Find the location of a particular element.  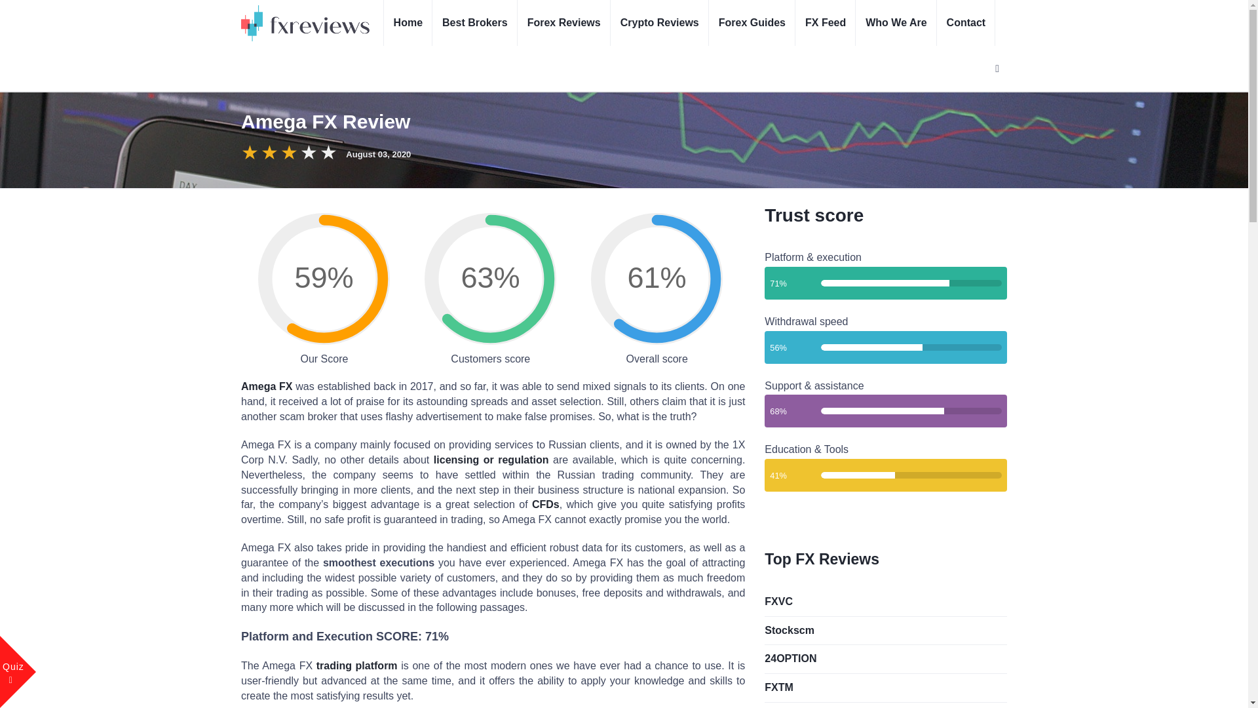

licensing or regulation is located at coordinates (491, 460).